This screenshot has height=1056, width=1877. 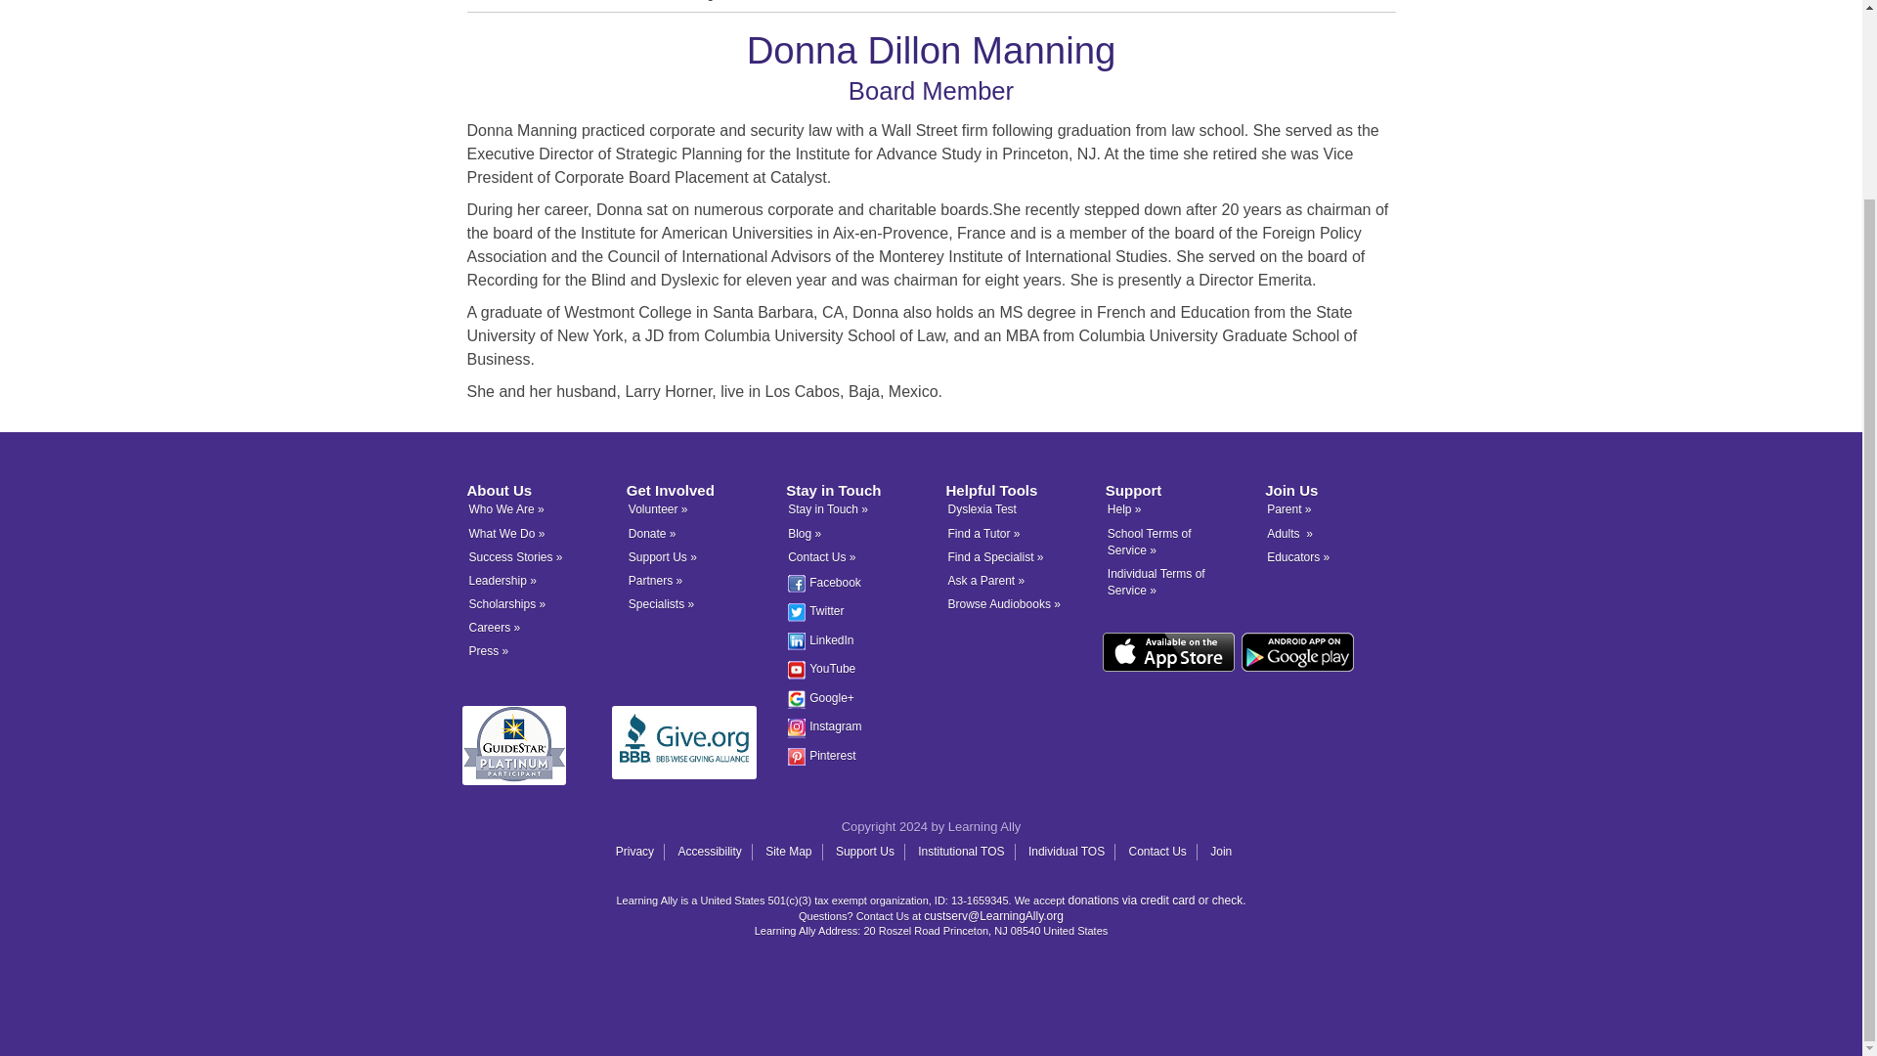 I want to click on Donate, so click(x=652, y=533).